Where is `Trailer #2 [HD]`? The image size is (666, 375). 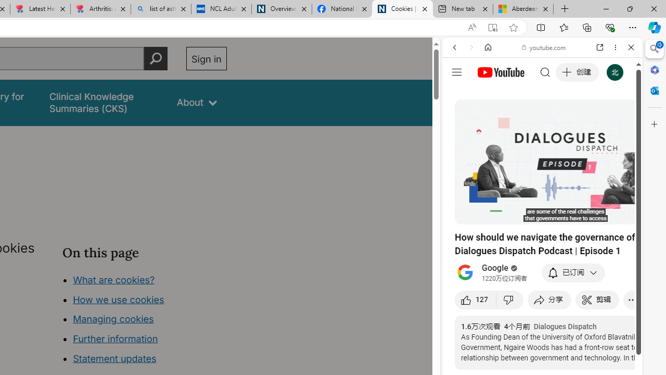
Trailer #2 [HD] is located at coordinates (542, 308).